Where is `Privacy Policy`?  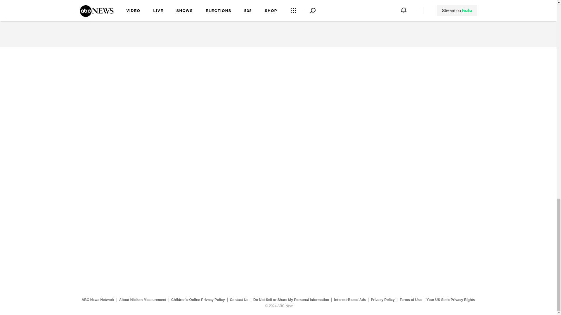 Privacy Policy is located at coordinates (383, 300).